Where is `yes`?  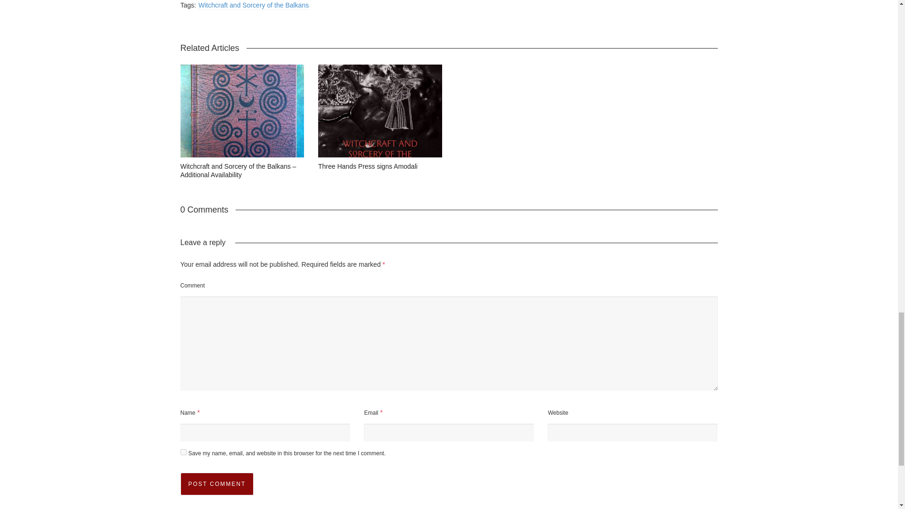 yes is located at coordinates (183, 452).